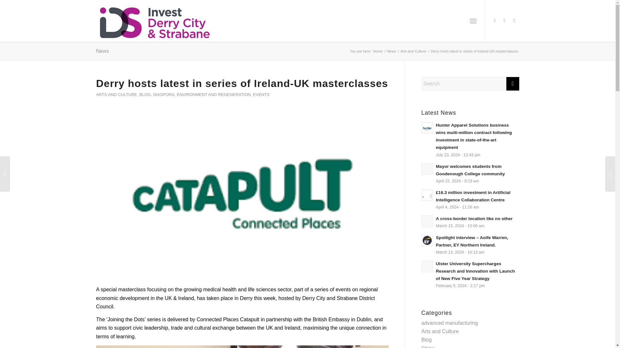  I want to click on News, so click(392, 52).